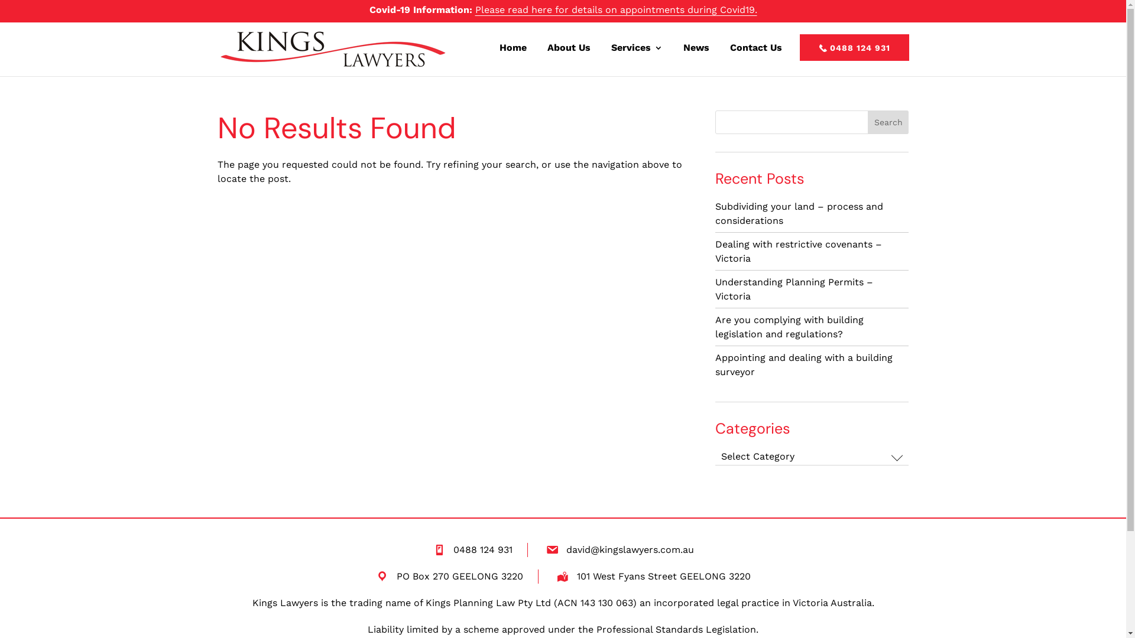 This screenshot has width=1135, height=638. Describe the element at coordinates (569, 51) in the screenshot. I see `About Us` at that location.